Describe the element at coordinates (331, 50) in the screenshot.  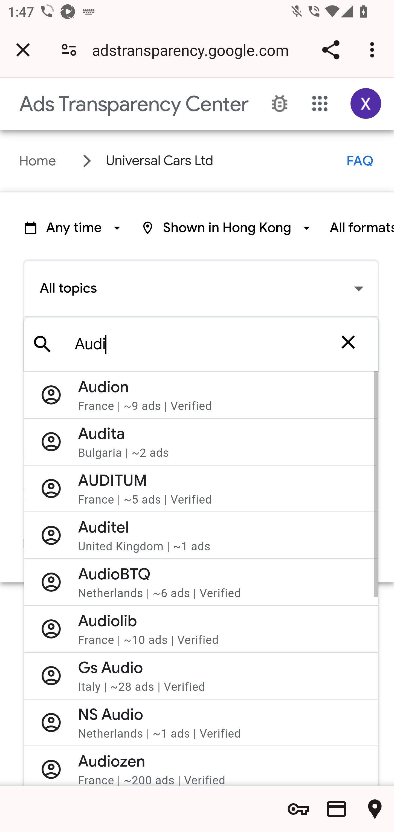
I see `Share` at that location.